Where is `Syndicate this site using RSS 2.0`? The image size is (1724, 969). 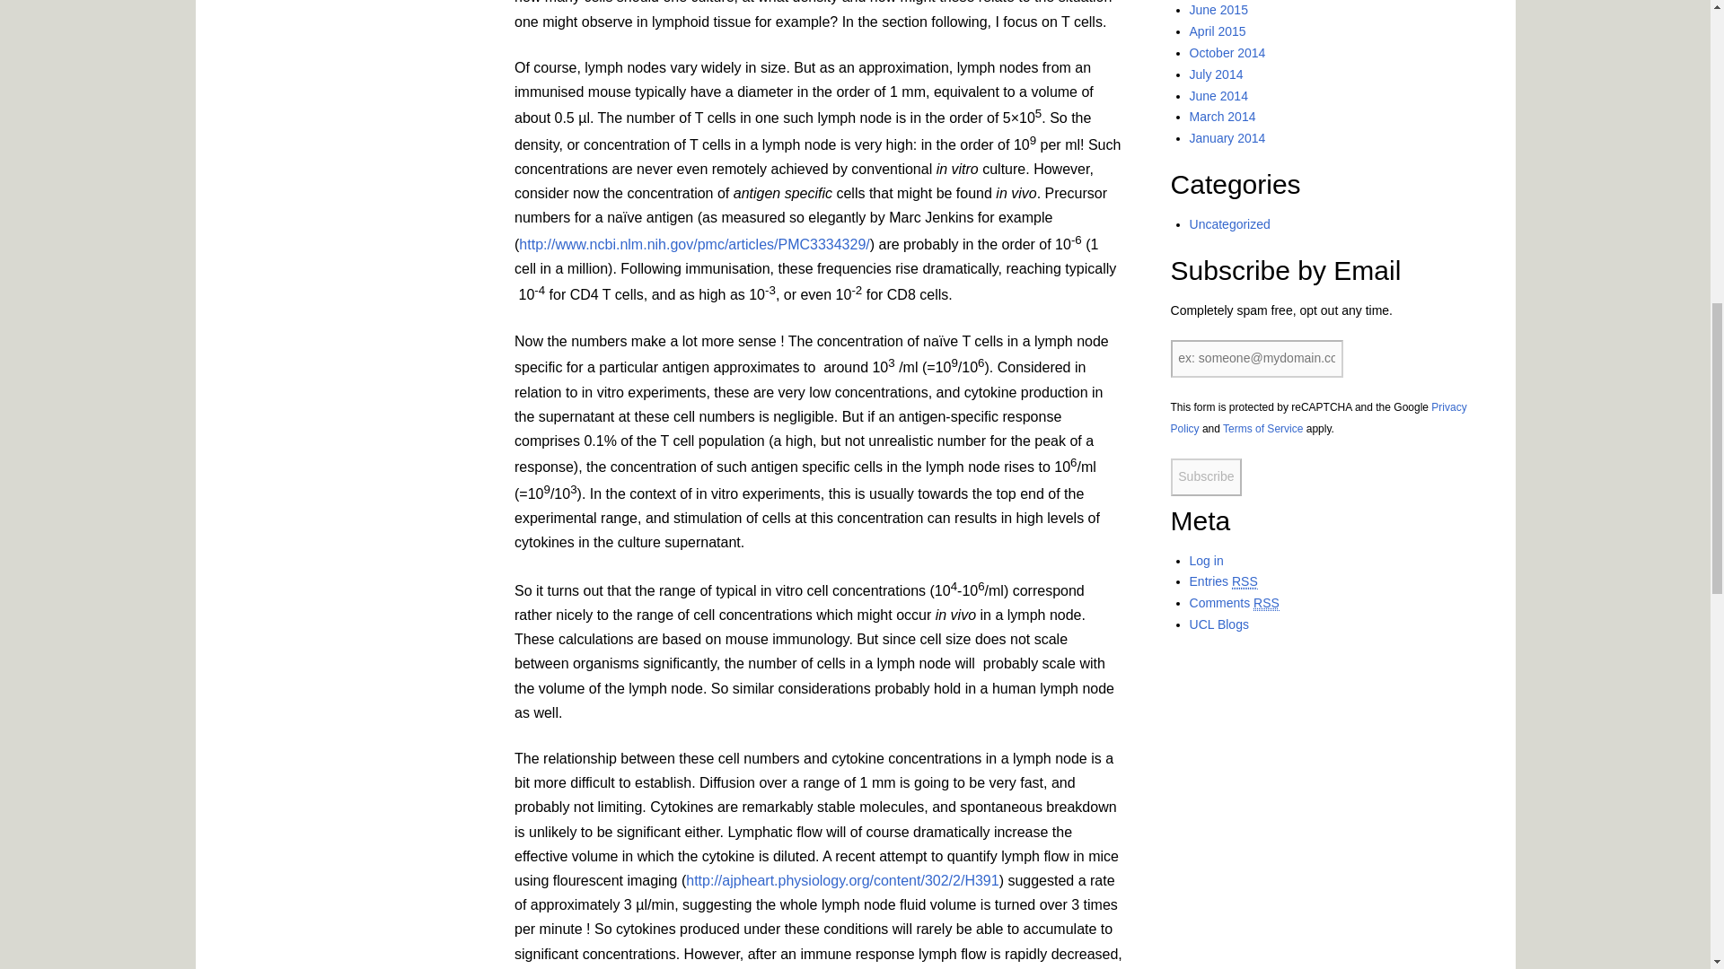
Syndicate this site using RSS 2.0 is located at coordinates (1223, 581).